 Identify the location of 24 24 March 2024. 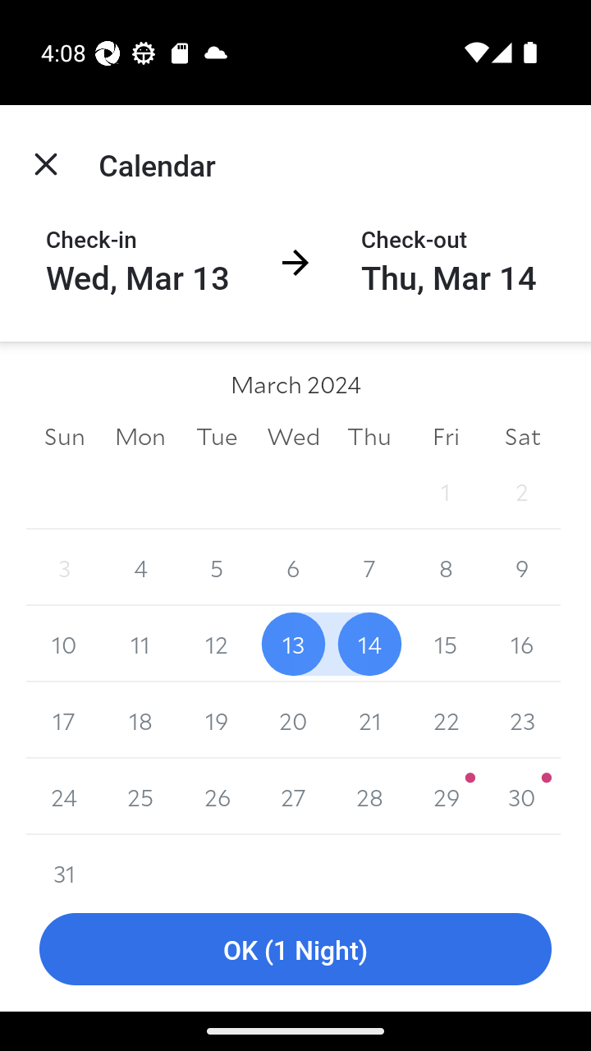
(64, 796).